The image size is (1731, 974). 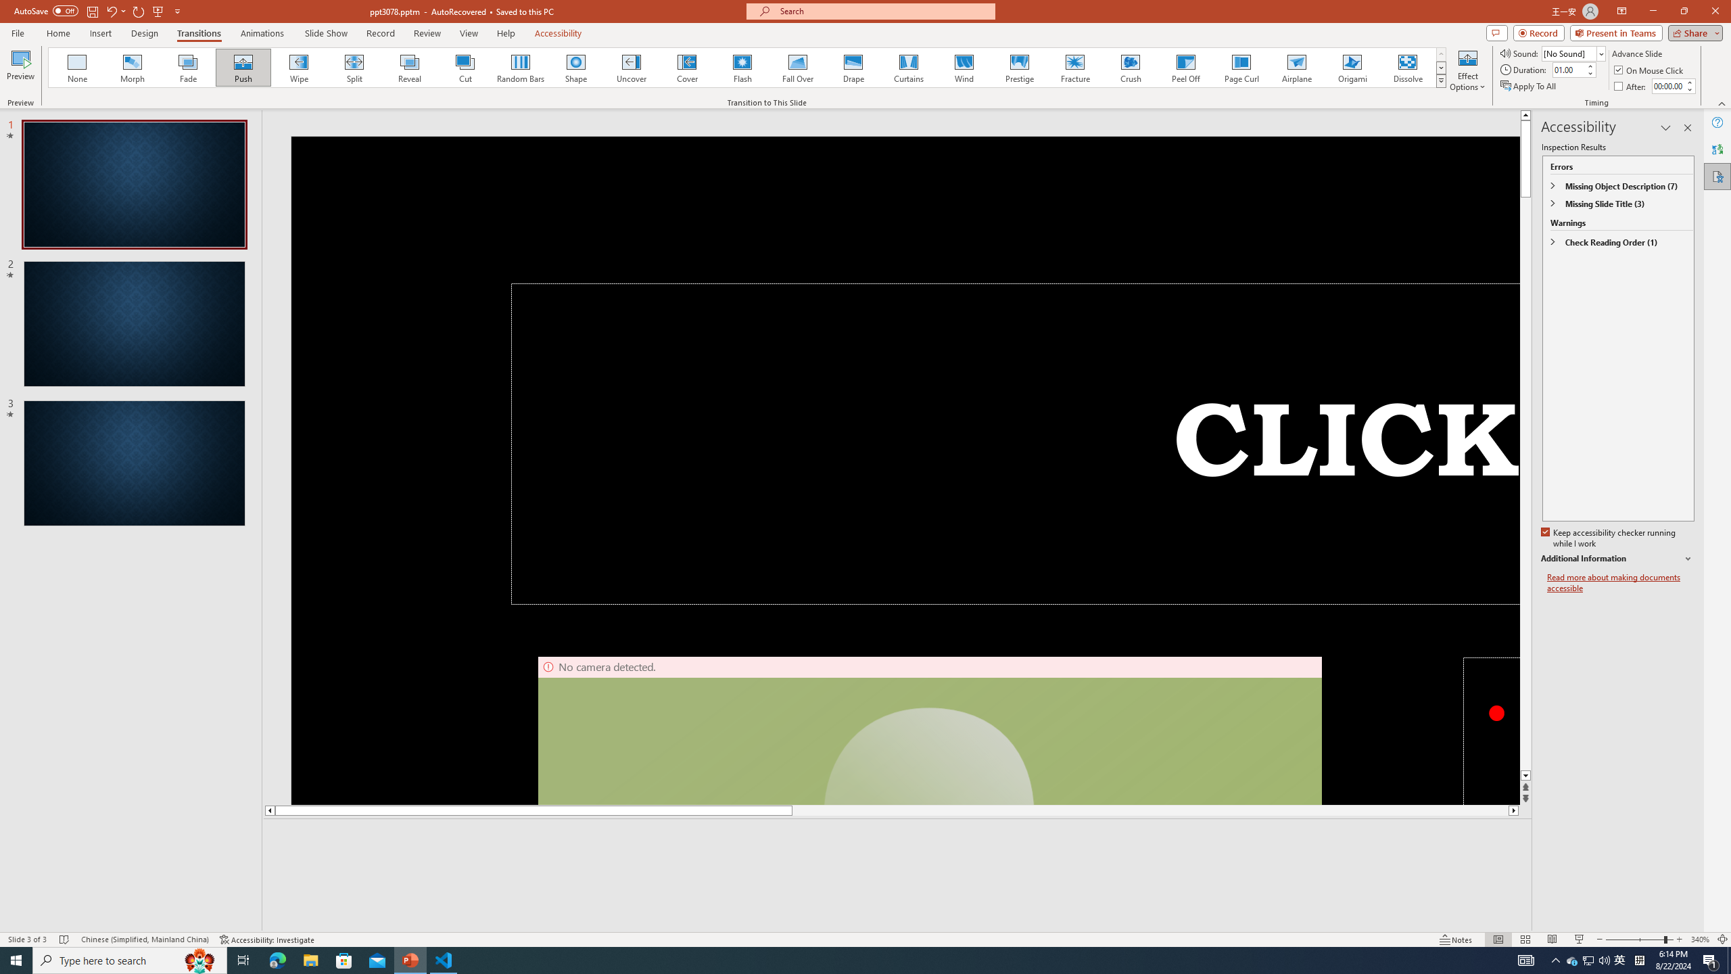 I want to click on Preview, so click(x=20, y=70).